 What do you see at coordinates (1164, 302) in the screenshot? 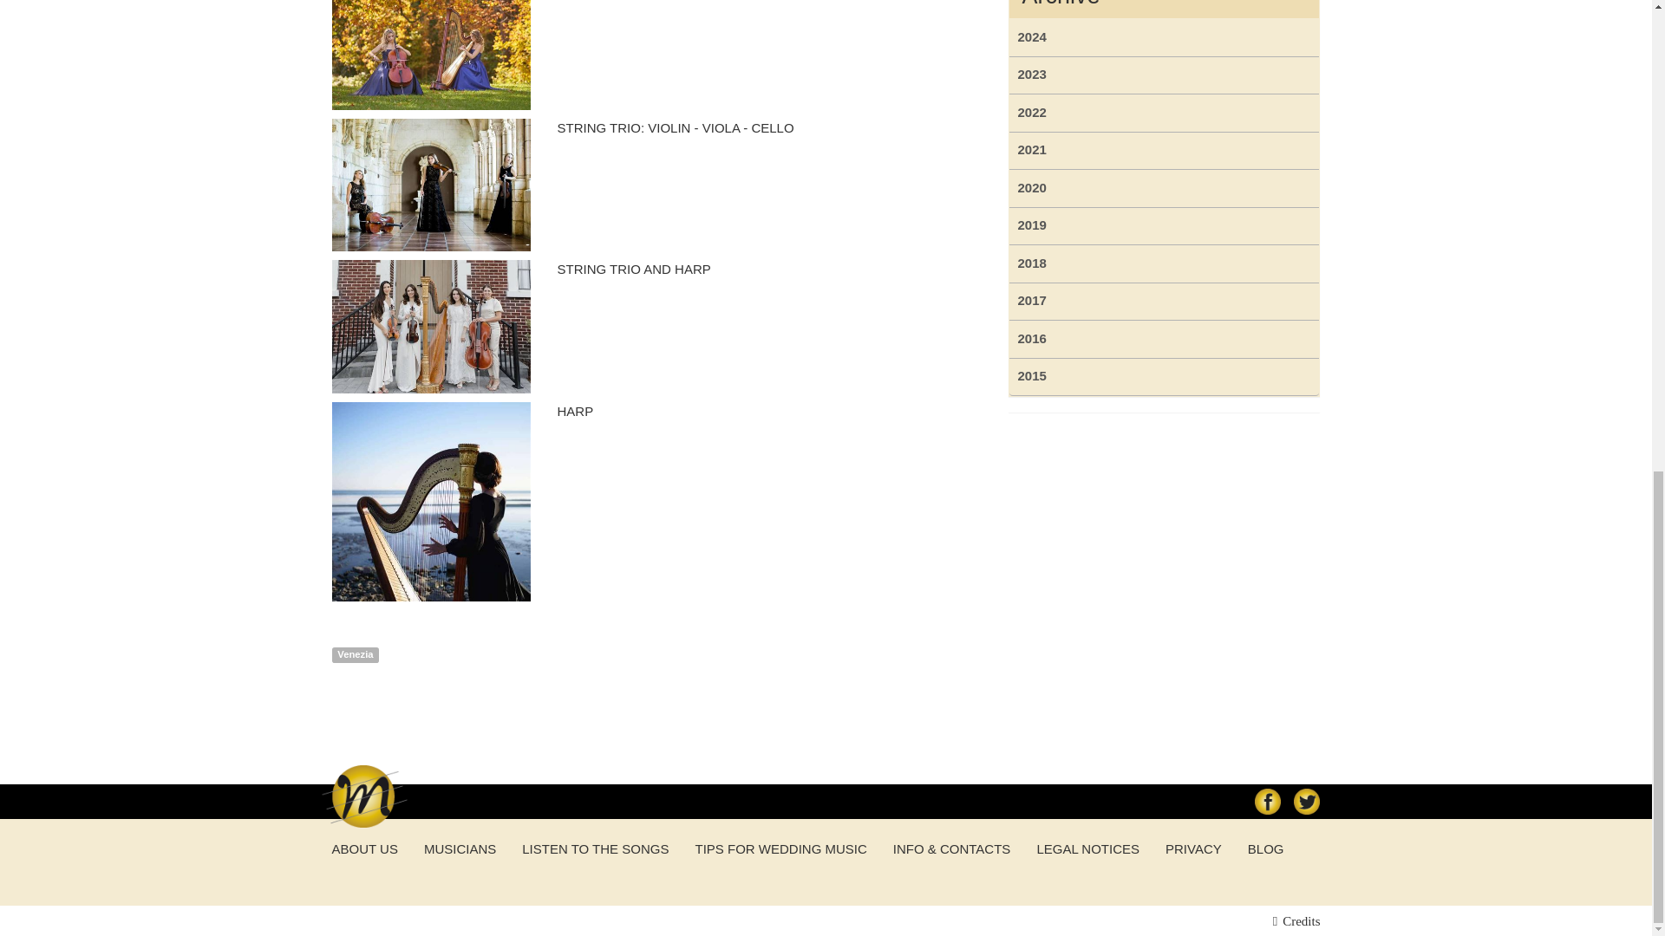
I see `2017` at bounding box center [1164, 302].